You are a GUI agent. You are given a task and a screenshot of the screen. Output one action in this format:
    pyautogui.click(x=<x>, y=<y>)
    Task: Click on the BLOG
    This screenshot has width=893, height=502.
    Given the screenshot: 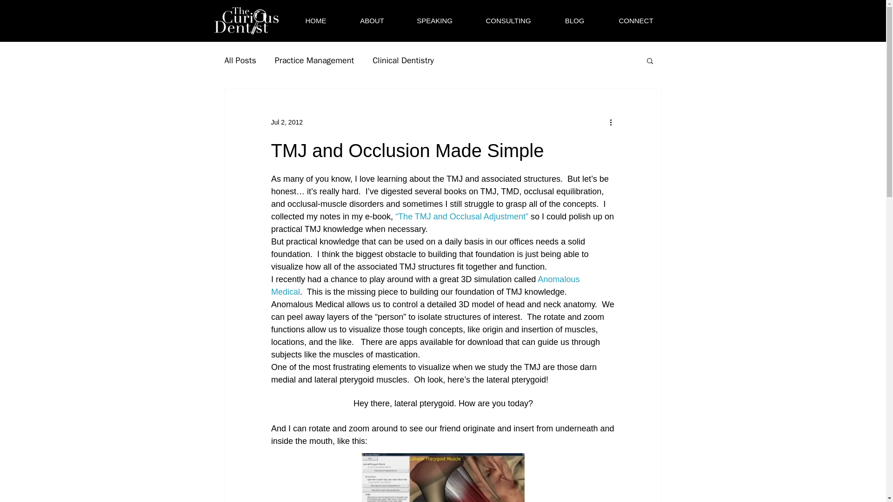 What is the action you would take?
    pyautogui.click(x=574, y=21)
    